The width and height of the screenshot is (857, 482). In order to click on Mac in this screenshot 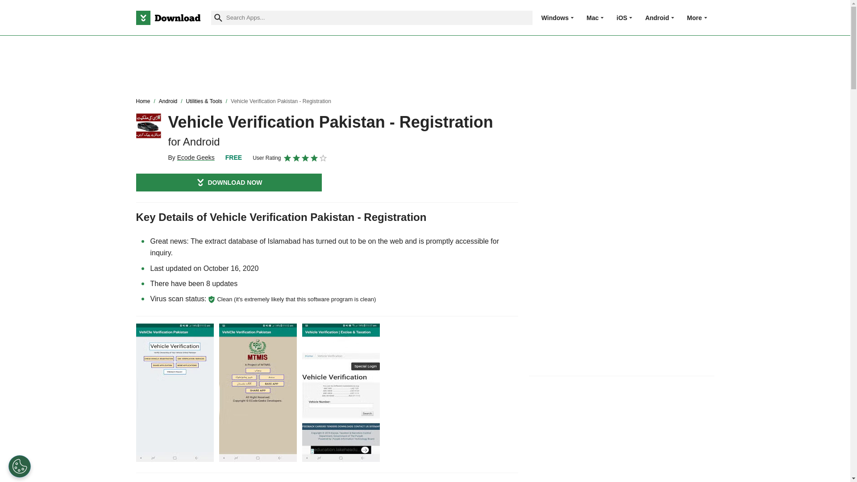, I will do `click(592, 17)`.